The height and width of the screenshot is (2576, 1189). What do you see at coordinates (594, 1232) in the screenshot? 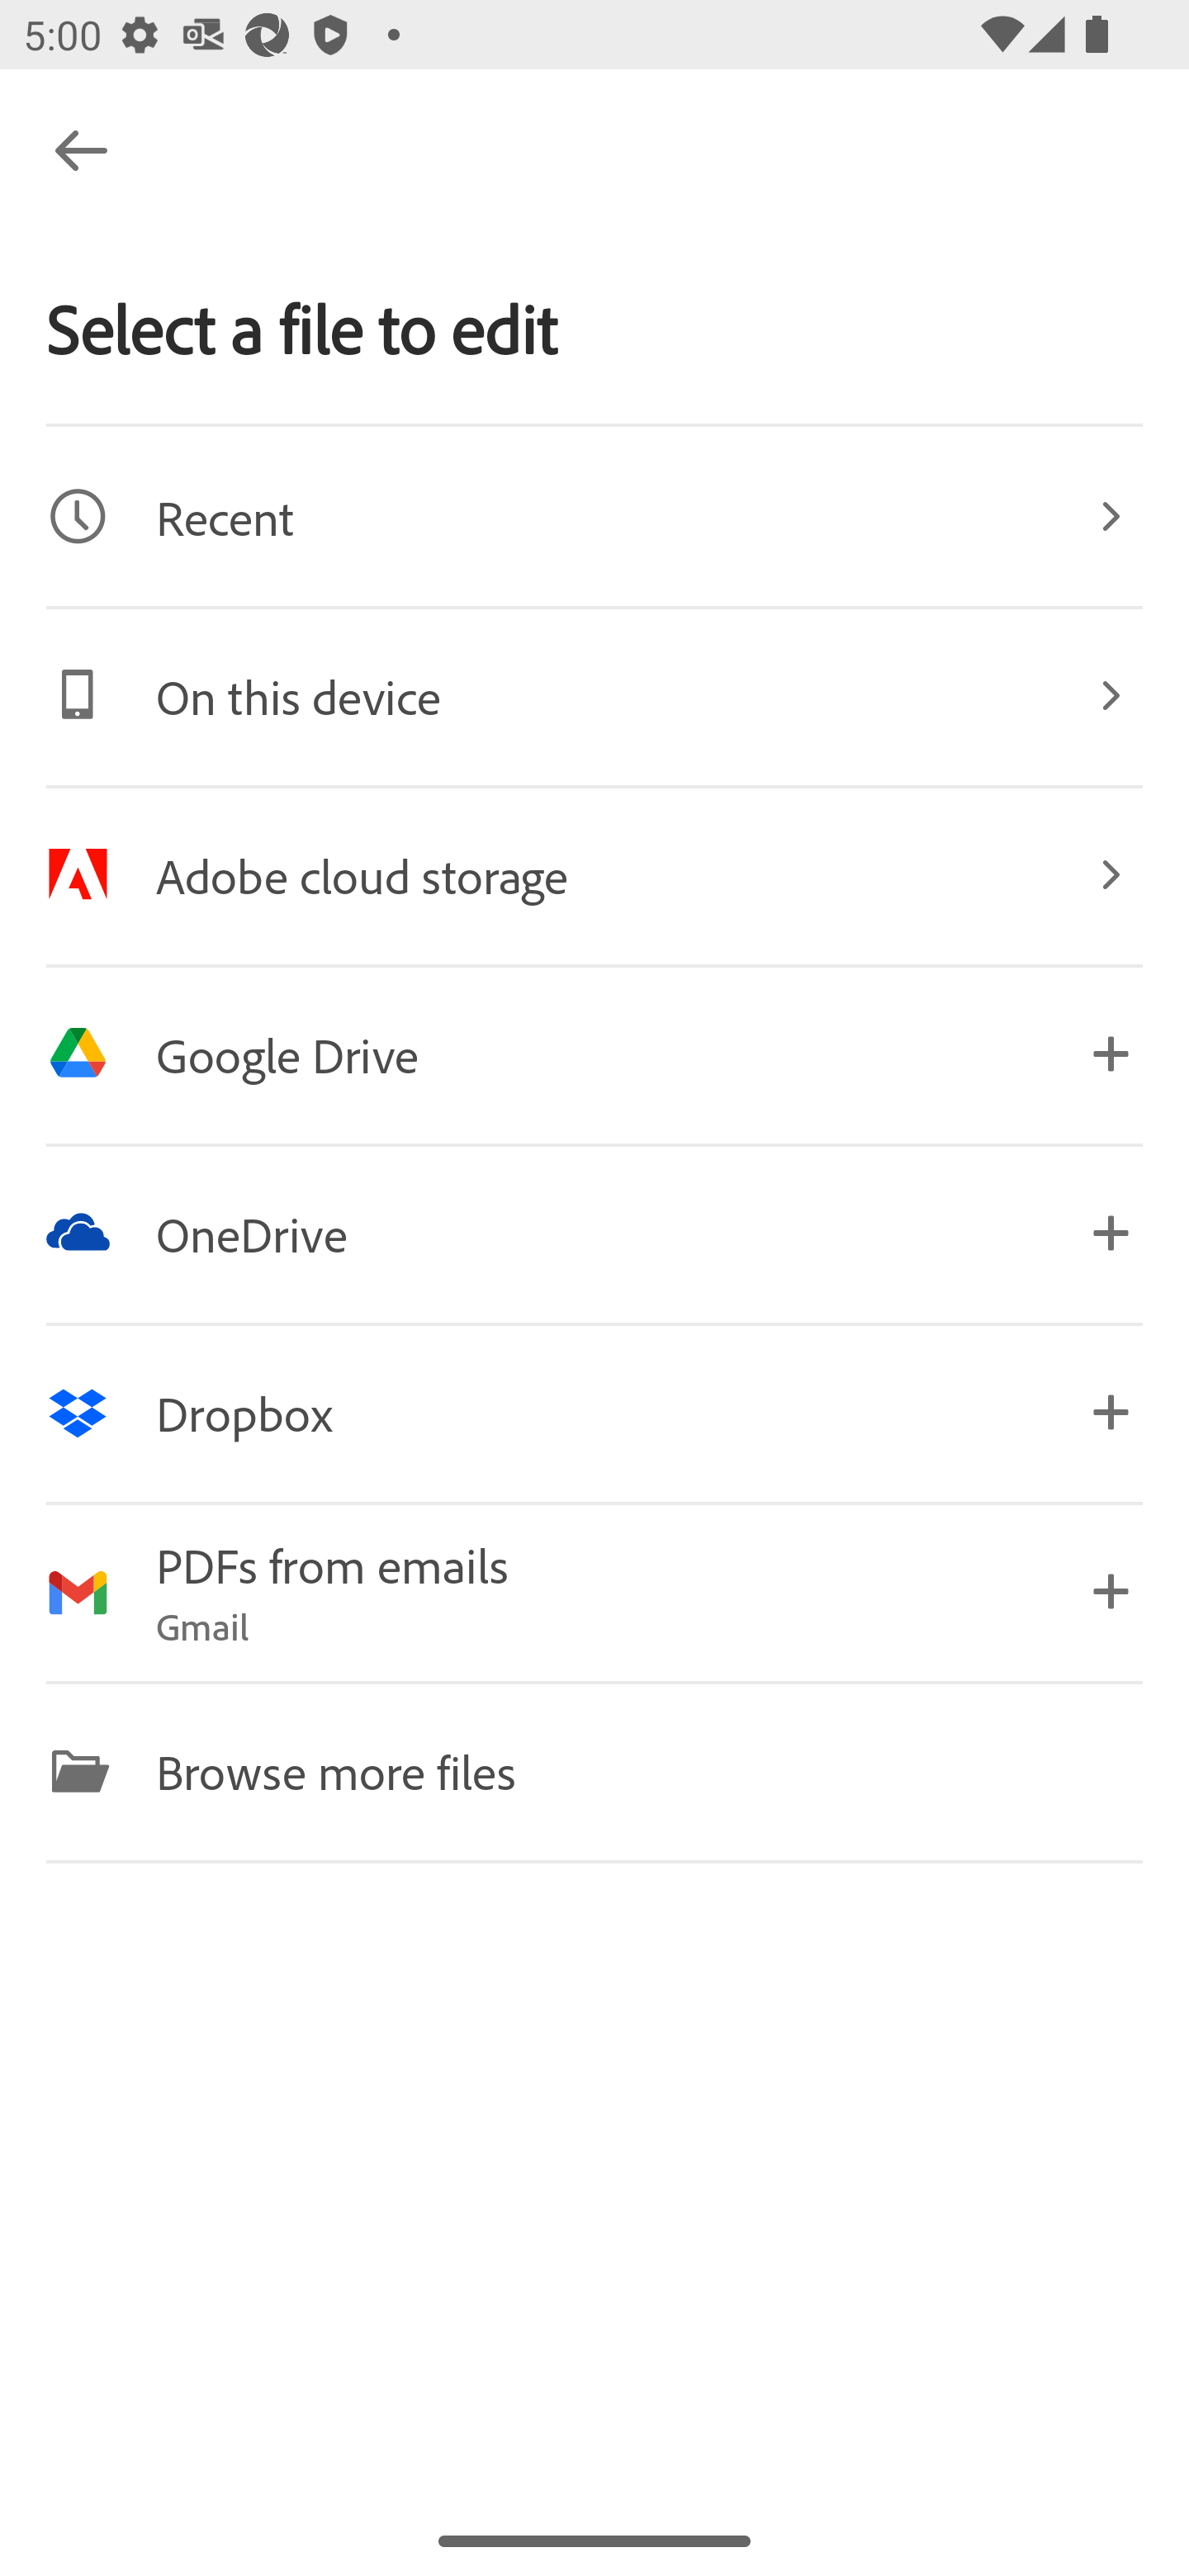
I see `Image OneDrive` at bounding box center [594, 1232].